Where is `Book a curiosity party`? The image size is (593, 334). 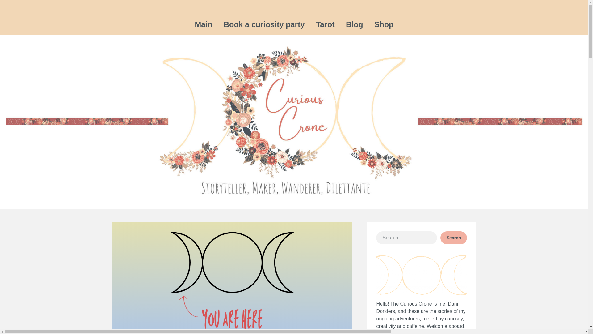
Book a curiosity party is located at coordinates (264, 25).